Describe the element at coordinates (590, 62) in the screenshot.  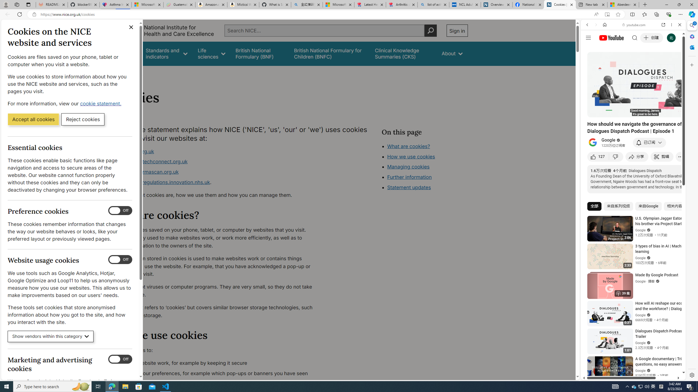
I see `WEB  ` at that location.